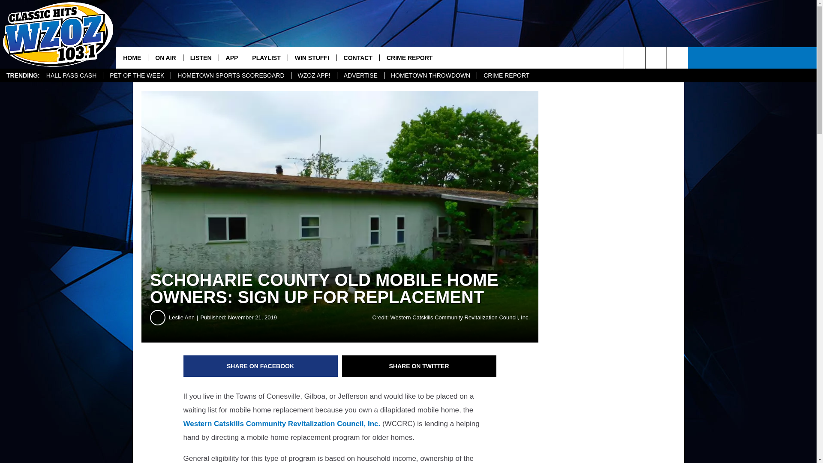  What do you see at coordinates (71, 75) in the screenshot?
I see `HALL PASS CASH` at bounding box center [71, 75].